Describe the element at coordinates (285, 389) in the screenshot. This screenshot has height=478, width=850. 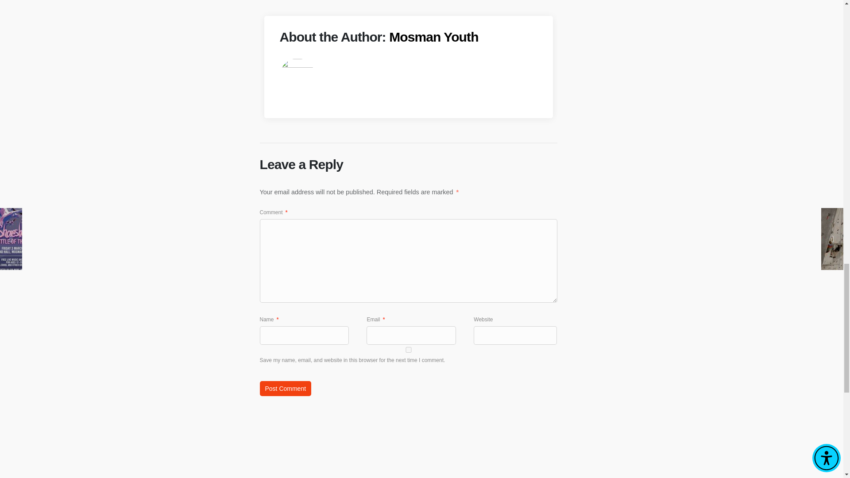
I see `Post Comment` at that location.